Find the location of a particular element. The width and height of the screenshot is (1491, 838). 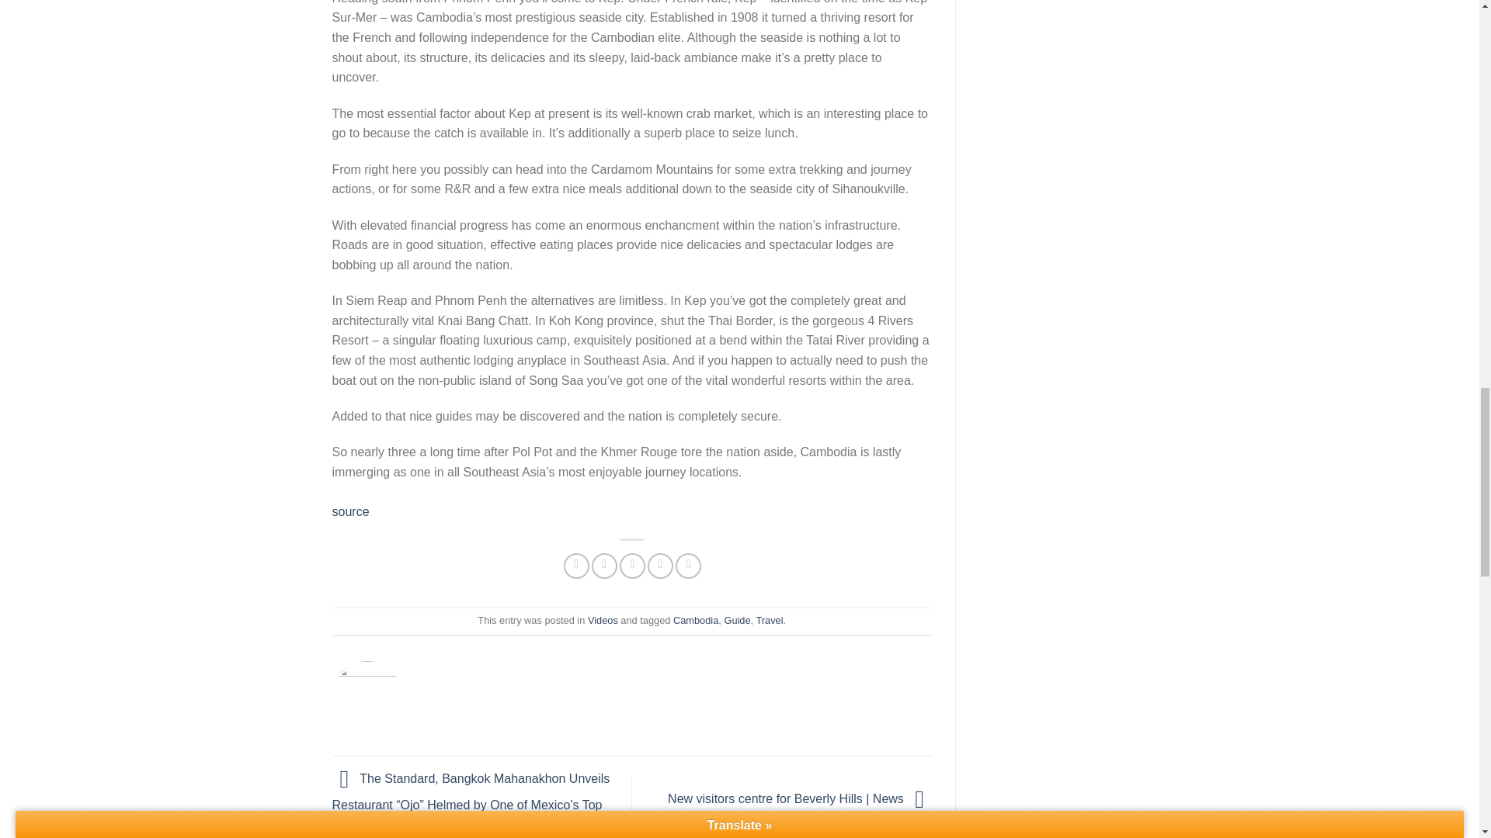

Share on Twitter is located at coordinates (604, 566).